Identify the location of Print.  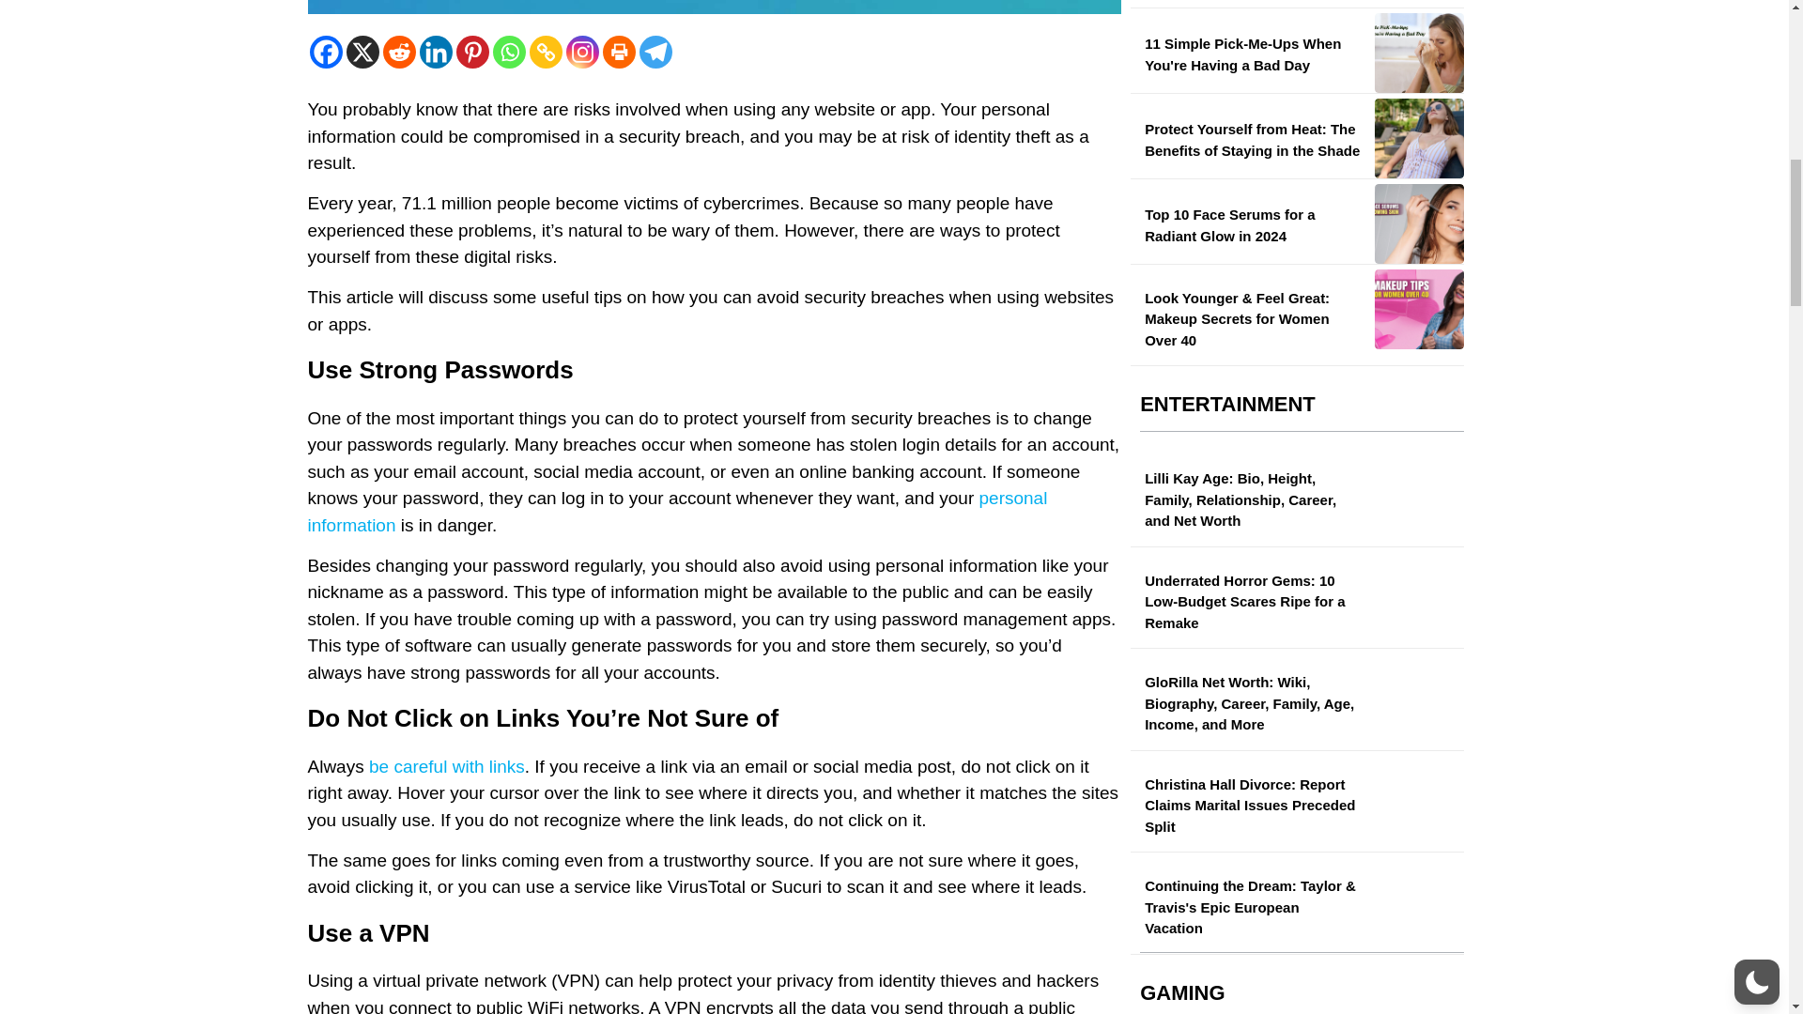
(619, 52).